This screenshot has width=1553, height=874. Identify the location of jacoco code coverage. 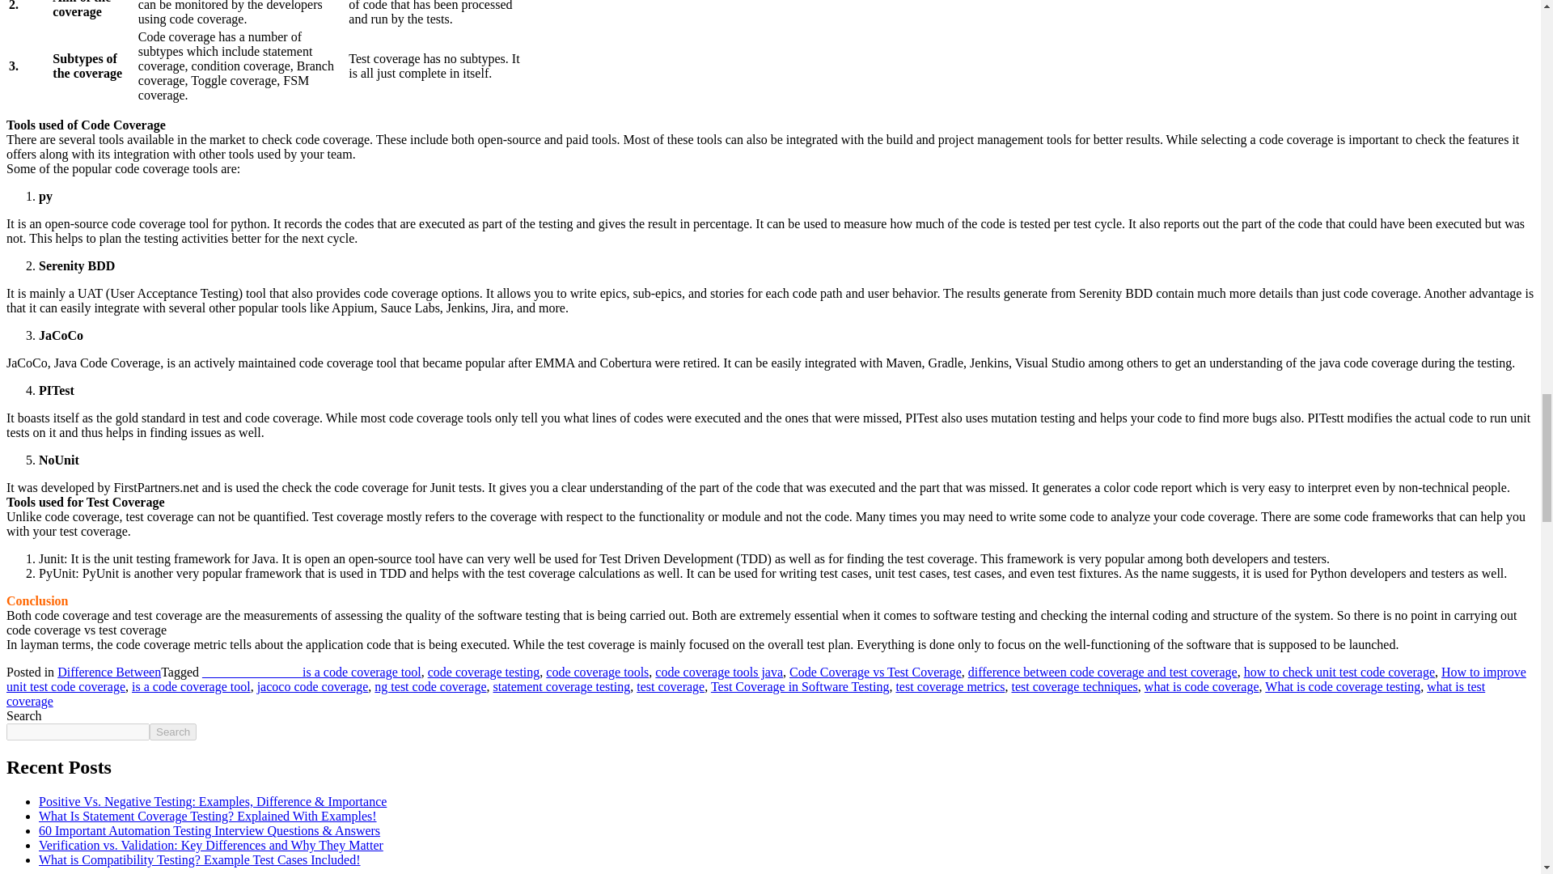
(313, 686).